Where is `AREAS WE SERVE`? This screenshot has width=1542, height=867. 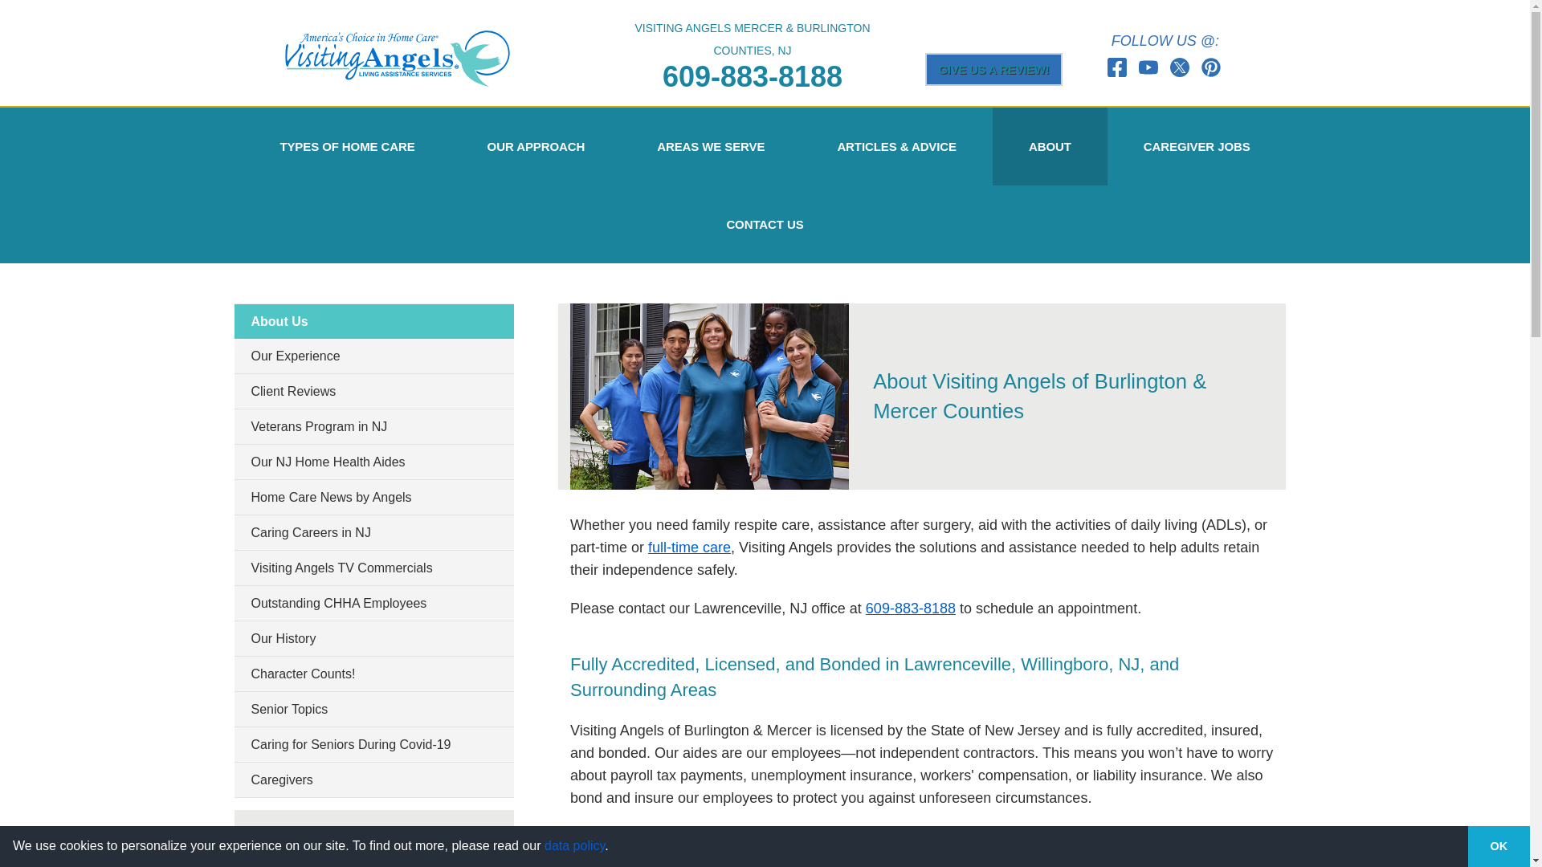 AREAS WE SERVE is located at coordinates (710, 146).